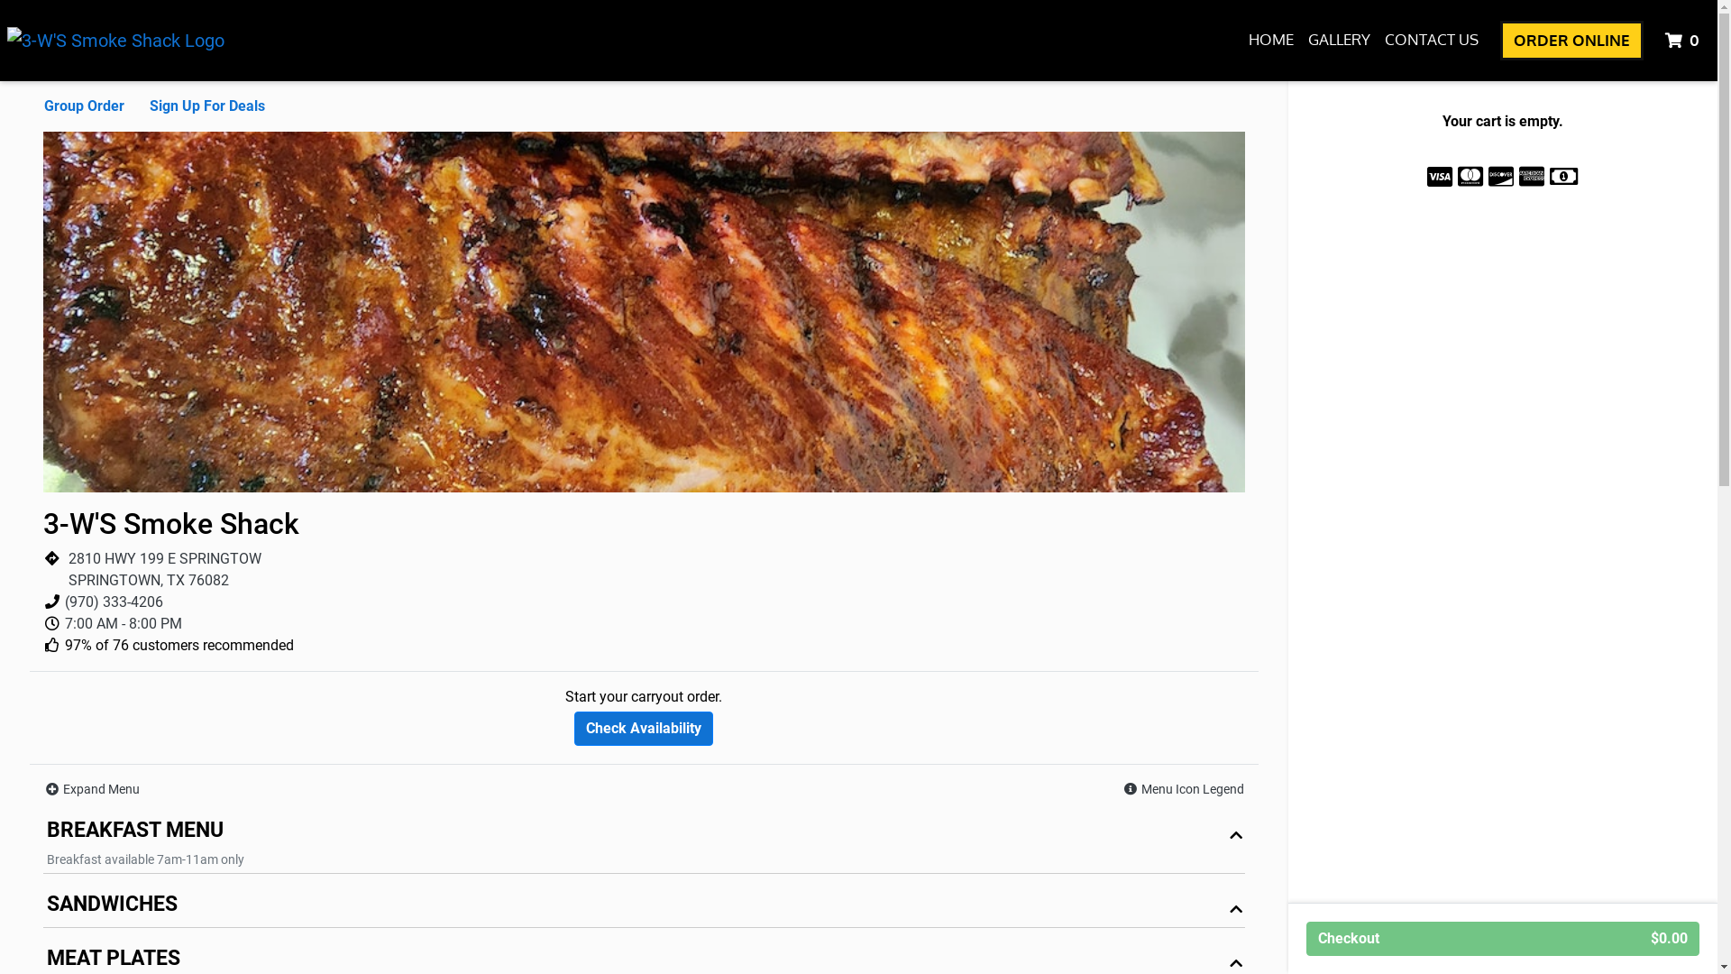 The width and height of the screenshot is (1731, 974). What do you see at coordinates (165, 570) in the screenshot?
I see `2810 HWY 199 E SPRINGTOW
SPRINGTOWN, TX 76082` at bounding box center [165, 570].